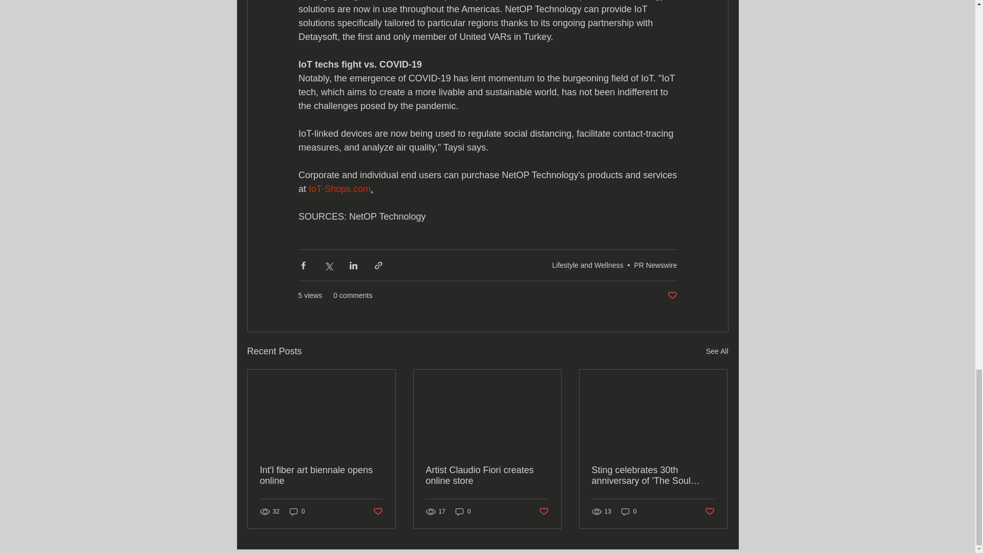 This screenshot has height=553, width=983. What do you see at coordinates (463, 512) in the screenshot?
I see `0` at bounding box center [463, 512].